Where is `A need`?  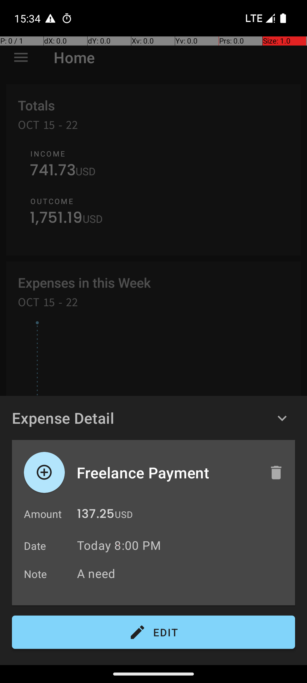
A need is located at coordinates (183, 573).